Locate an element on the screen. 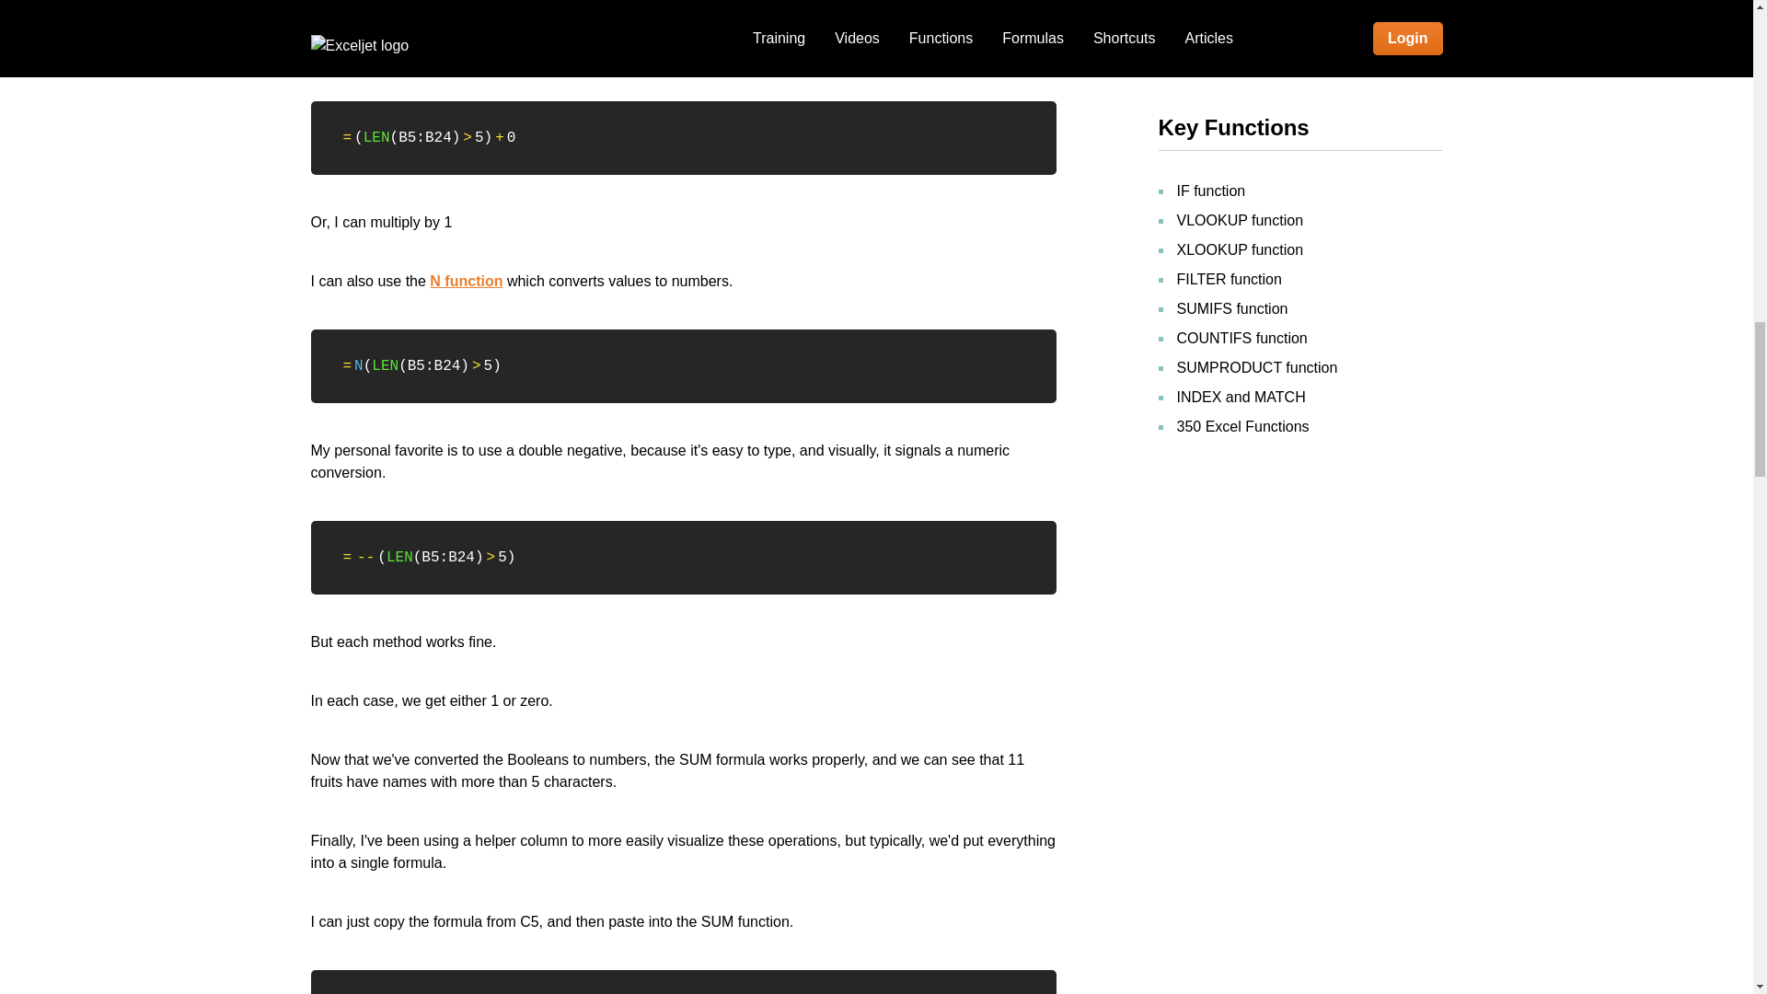 The width and height of the screenshot is (1767, 994). LEN is located at coordinates (399, 558).